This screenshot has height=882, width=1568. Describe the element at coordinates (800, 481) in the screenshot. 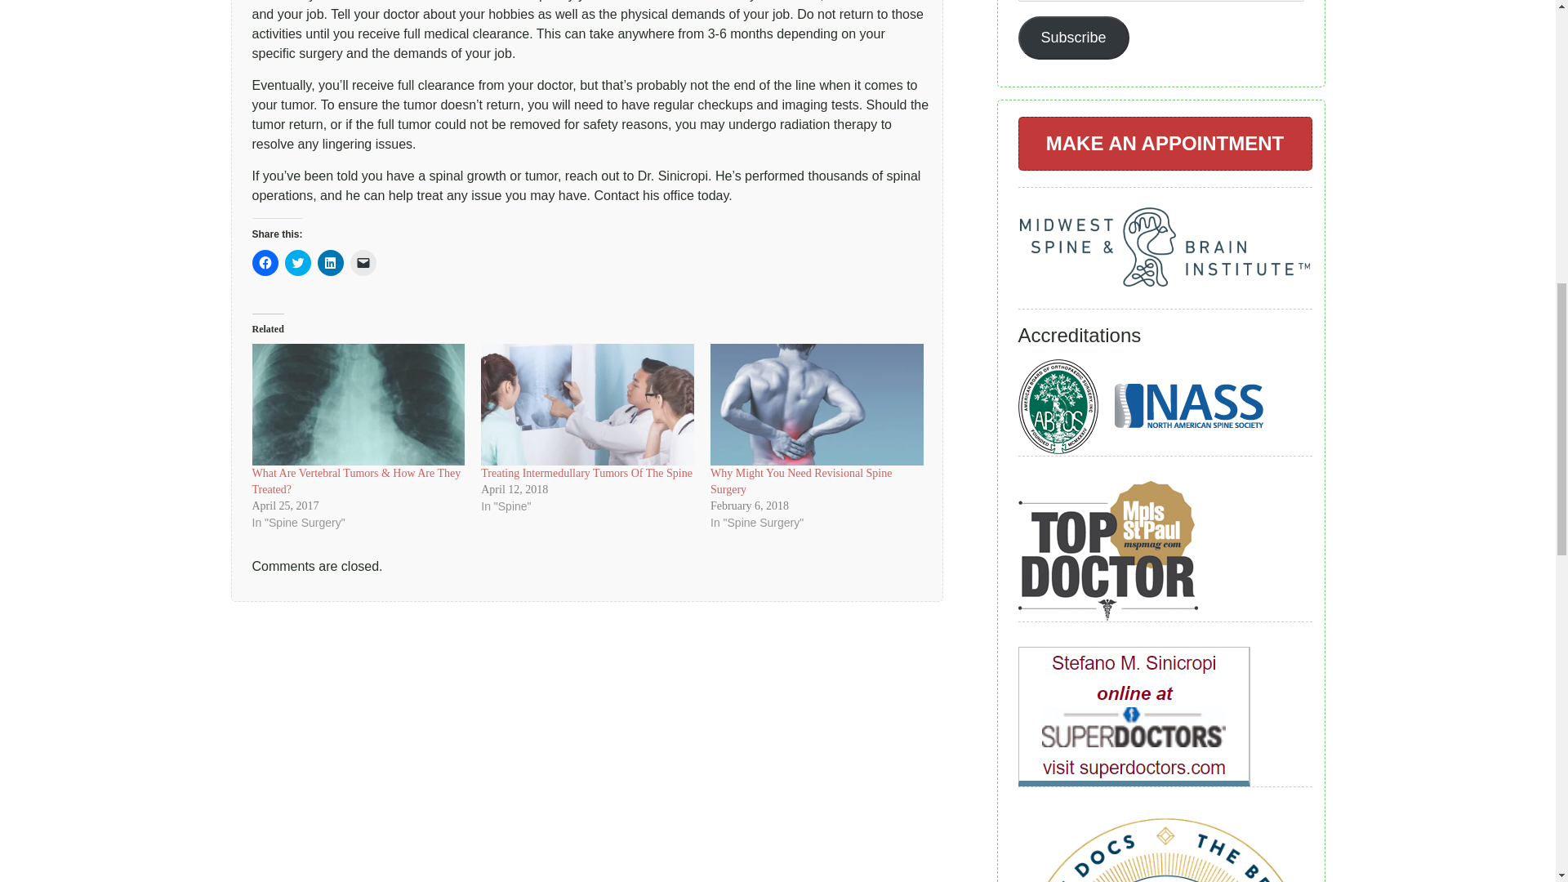

I see `Why Might You Need Revisional Spine Surgery` at that location.